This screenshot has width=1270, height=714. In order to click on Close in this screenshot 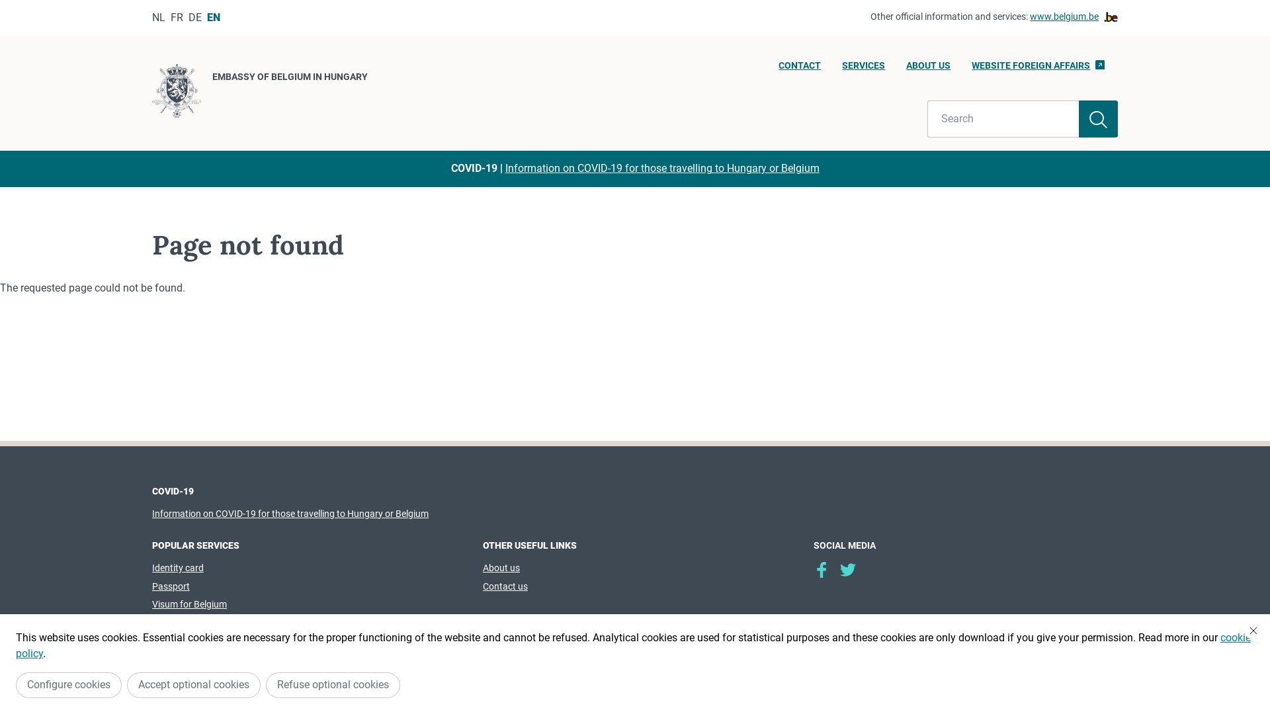, I will do `click(1253, 631)`.